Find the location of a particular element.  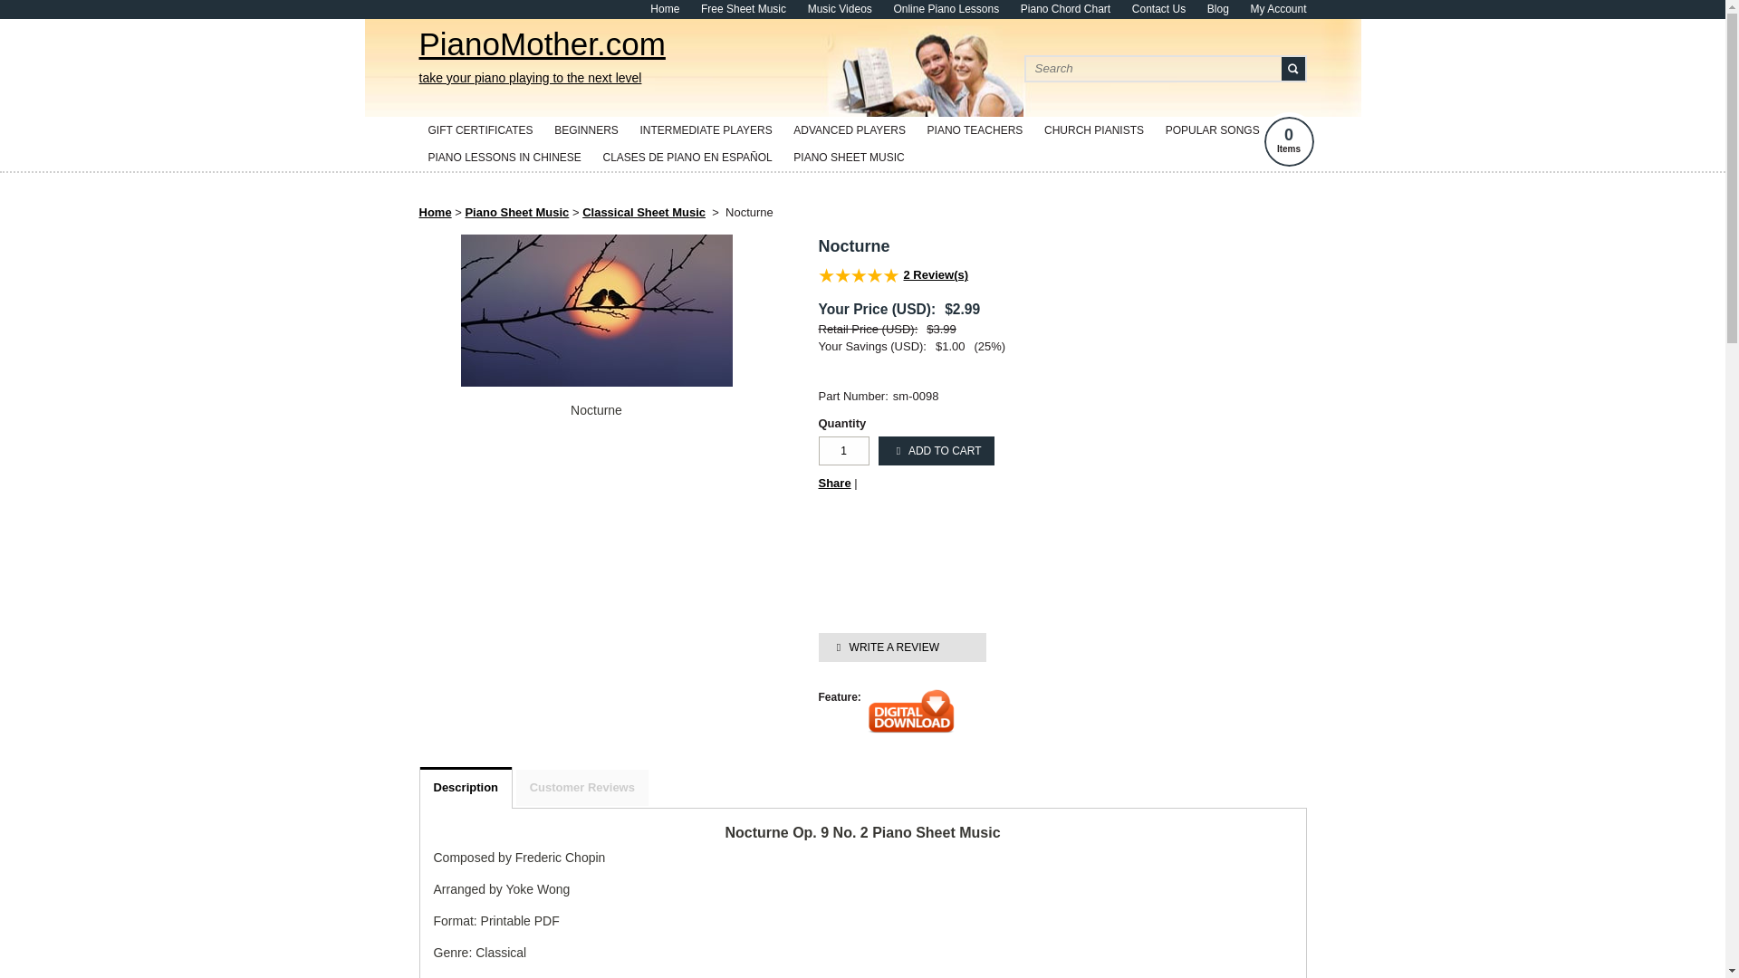

1 is located at coordinates (844, 451).